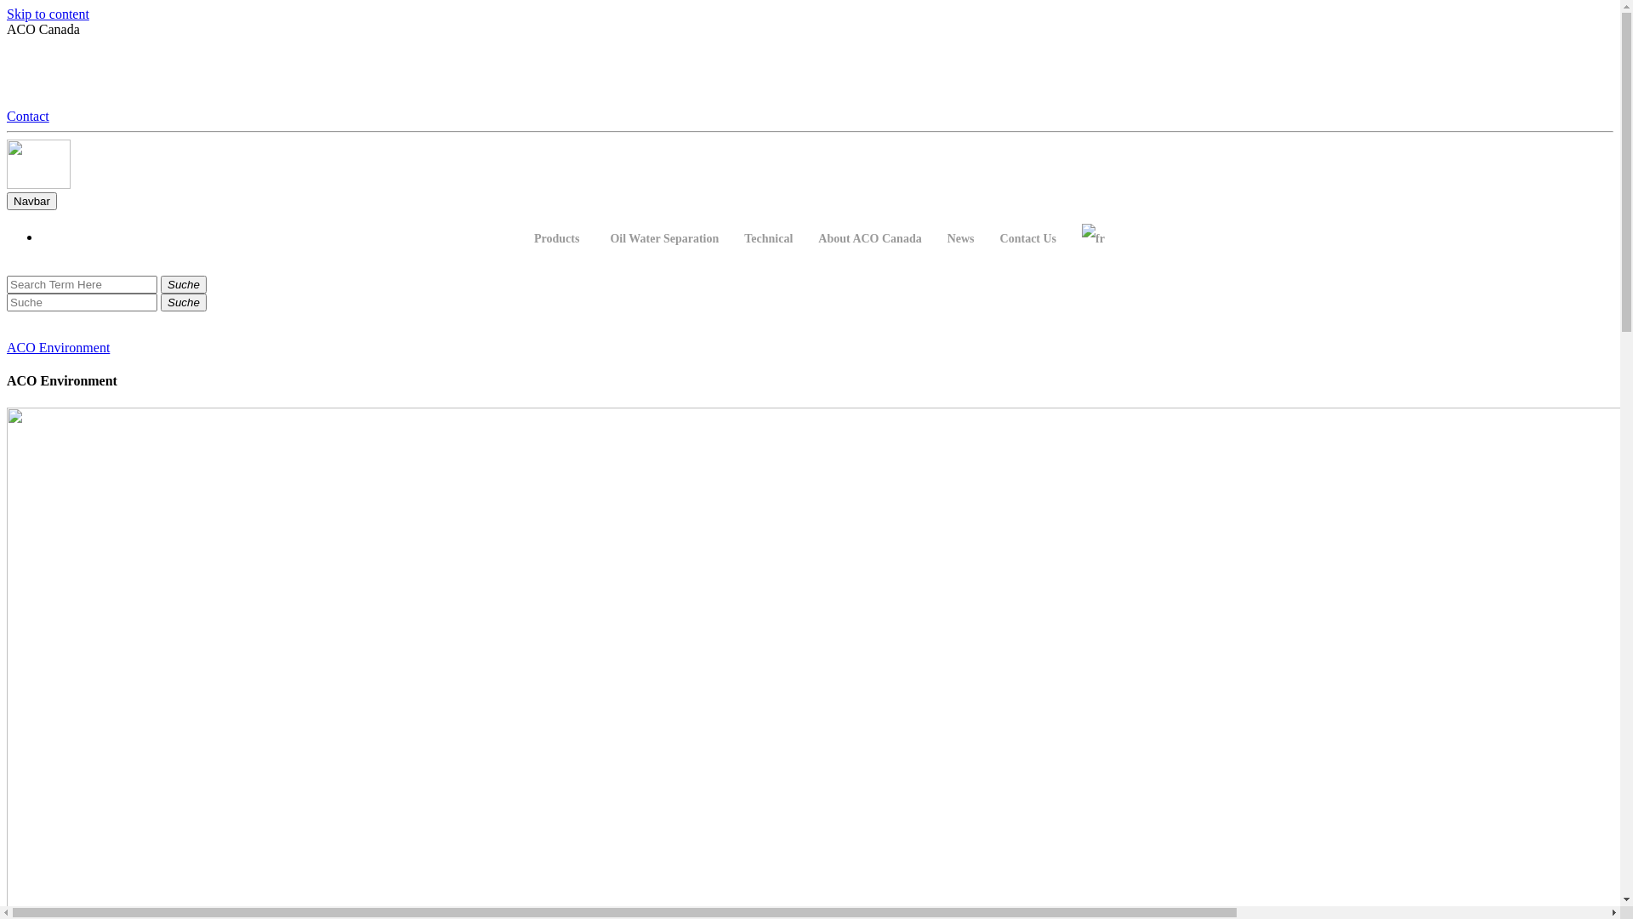  I want to click on Suche, so click(184, 303).